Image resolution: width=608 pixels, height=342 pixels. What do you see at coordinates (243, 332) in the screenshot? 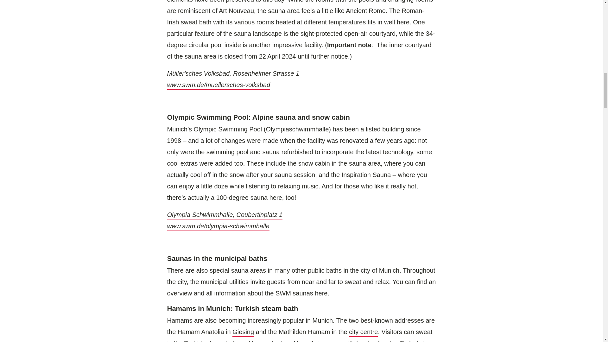
I see `Local love: Giesing` at bounding box center [243, 332].